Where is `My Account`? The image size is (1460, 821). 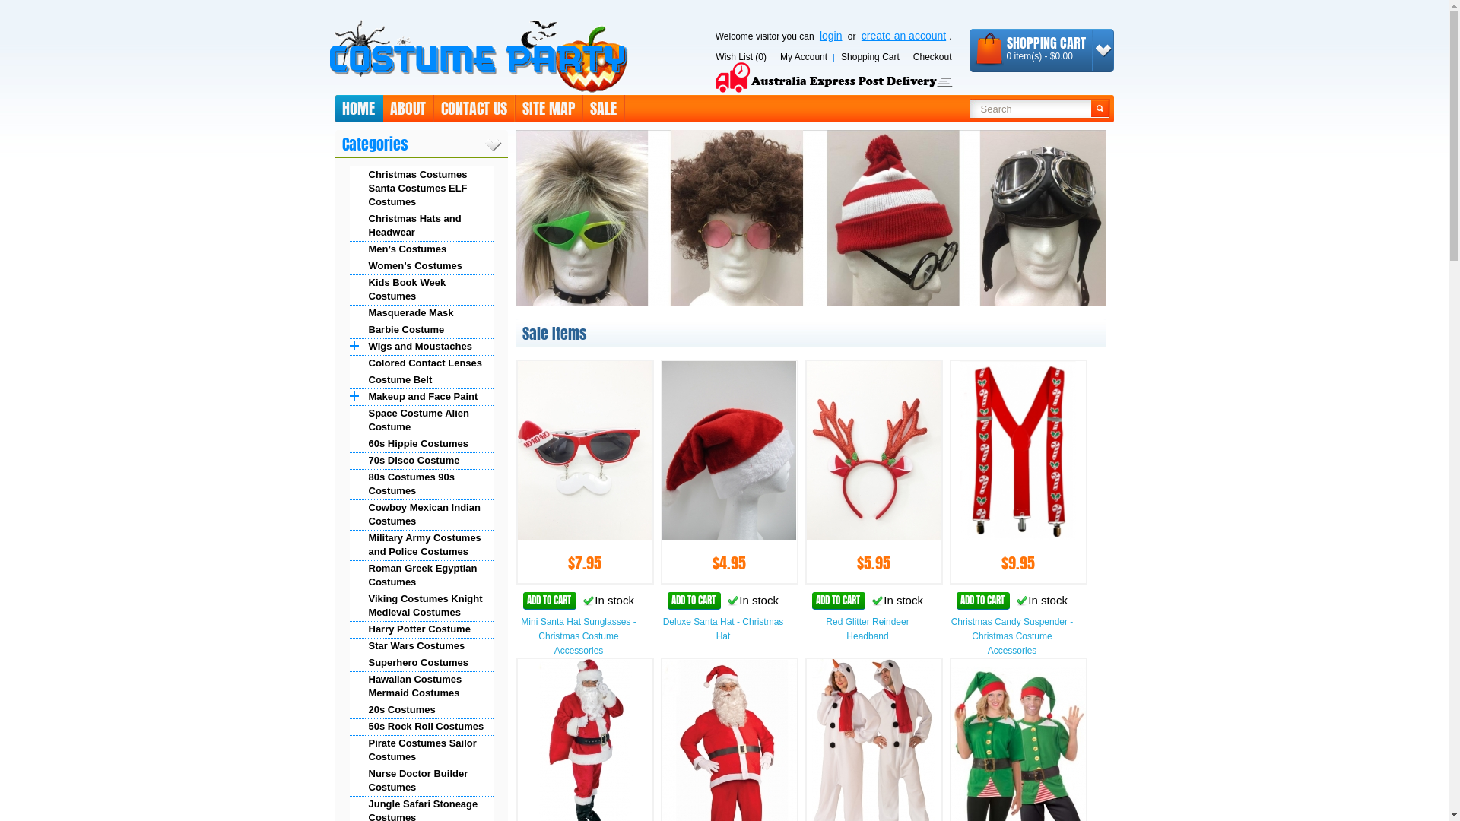
My Account is located at coordinates (804, 58).